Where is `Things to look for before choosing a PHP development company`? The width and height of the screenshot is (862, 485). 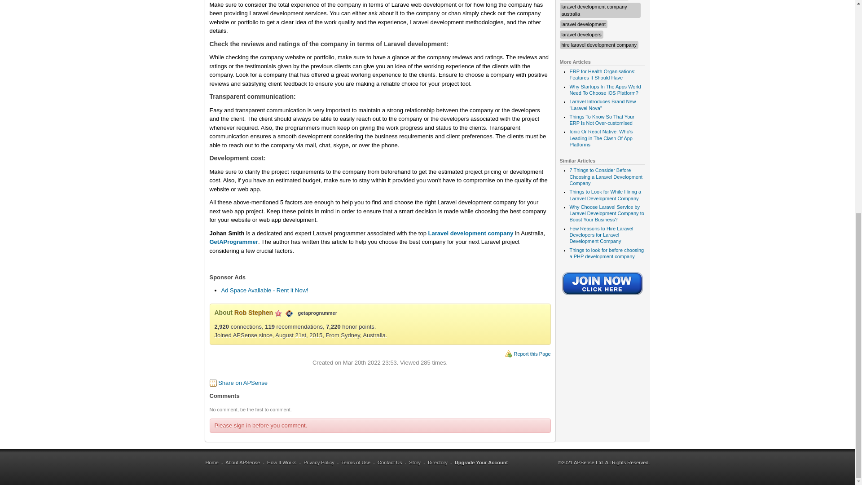
Things to look for before choosing a PHP development company is located at coordinates (606, 253).